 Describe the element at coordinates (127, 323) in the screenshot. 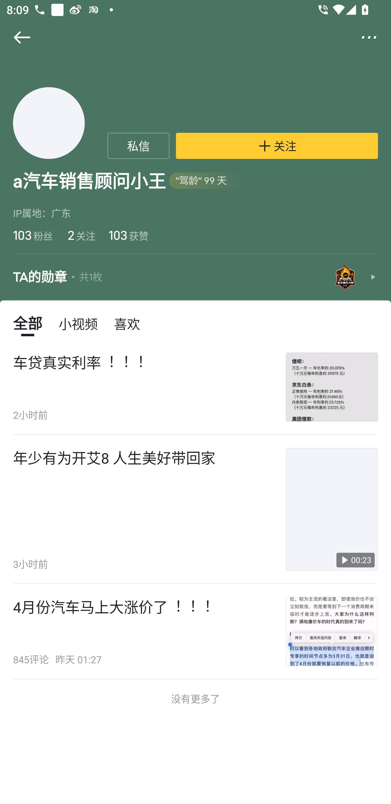

I see `喜欢` at that location.